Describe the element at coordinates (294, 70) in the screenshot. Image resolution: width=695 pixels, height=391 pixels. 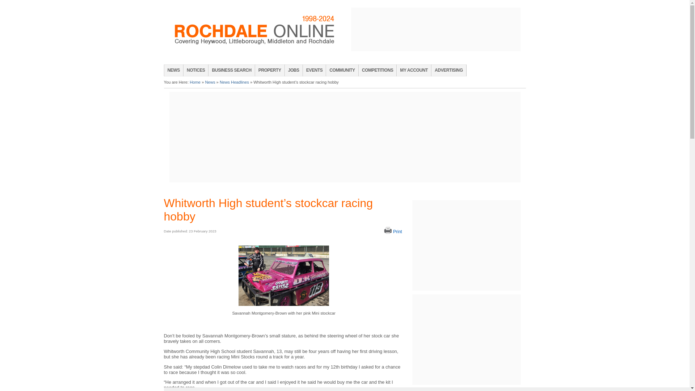
I see `JOBS` at that location.